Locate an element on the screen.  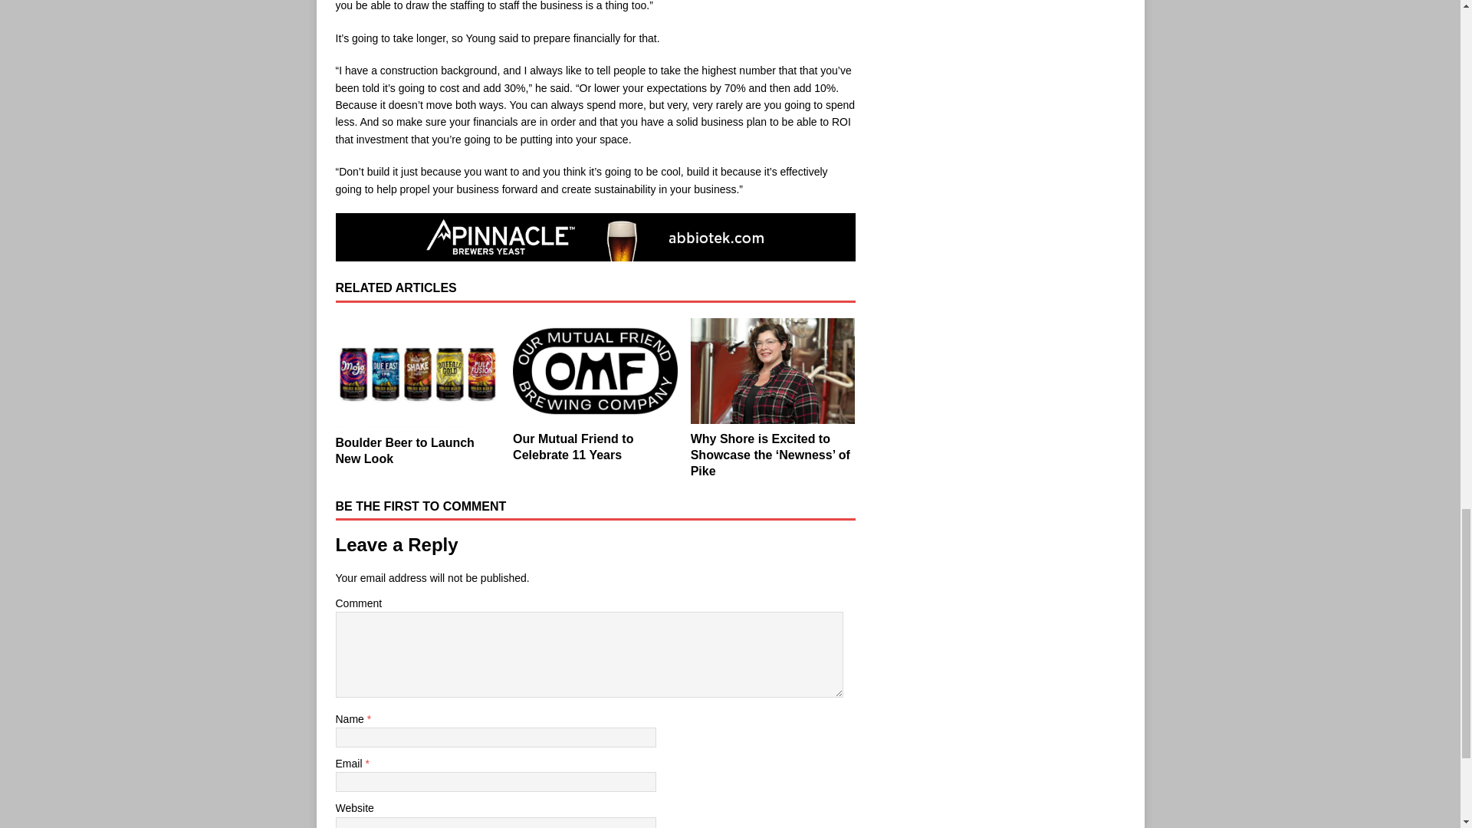
Boulder Beer to Launch New Look is located at coordinates (417, 373).